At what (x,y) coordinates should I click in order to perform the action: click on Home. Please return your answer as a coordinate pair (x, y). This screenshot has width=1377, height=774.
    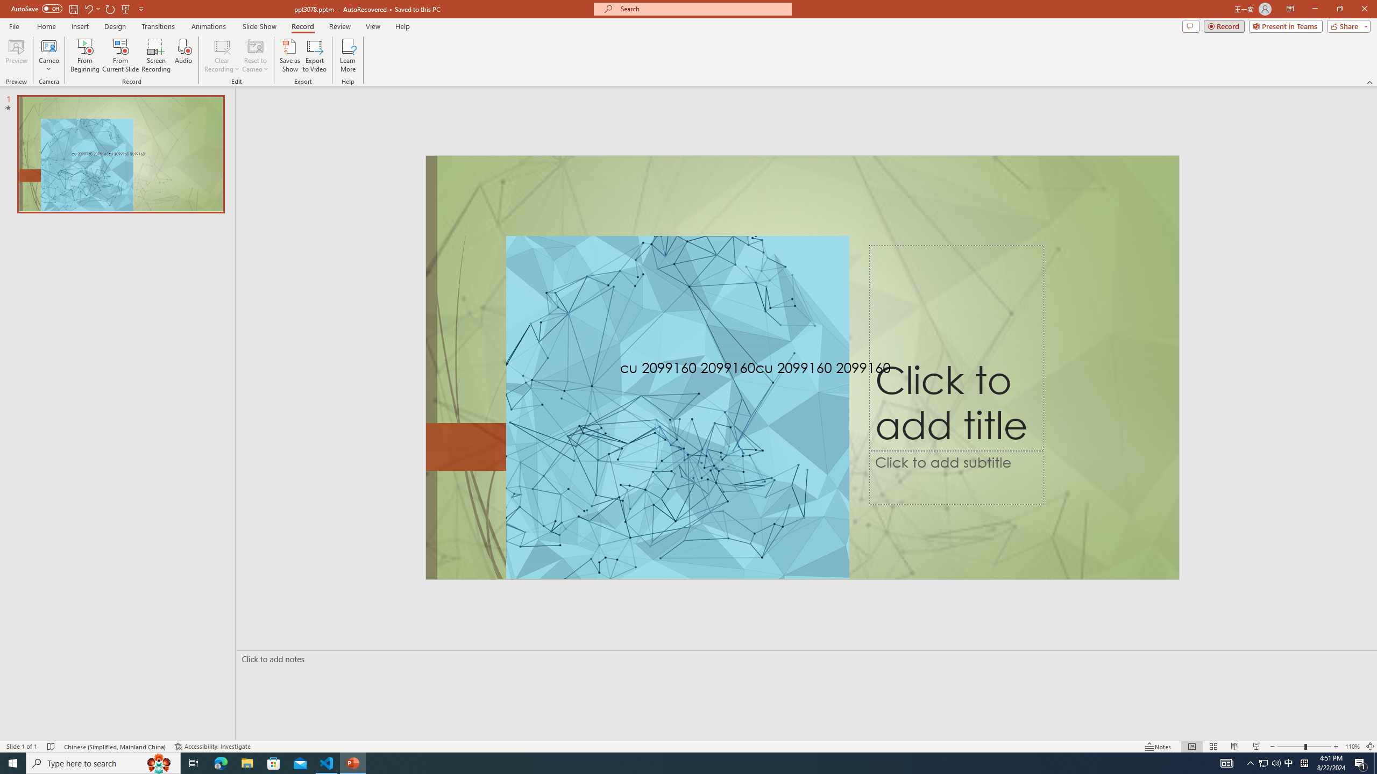
    Looking at the image, I should click on (46, 26).